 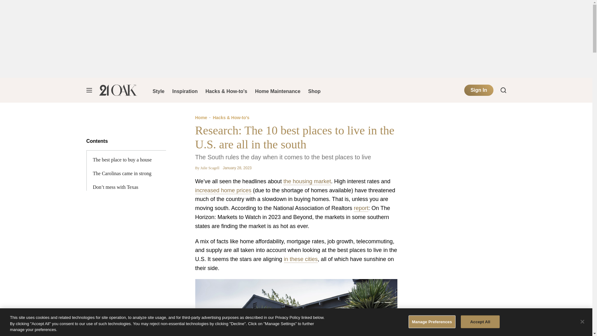 I want to click on 3rd party ad content, so click(x=296, y=39).